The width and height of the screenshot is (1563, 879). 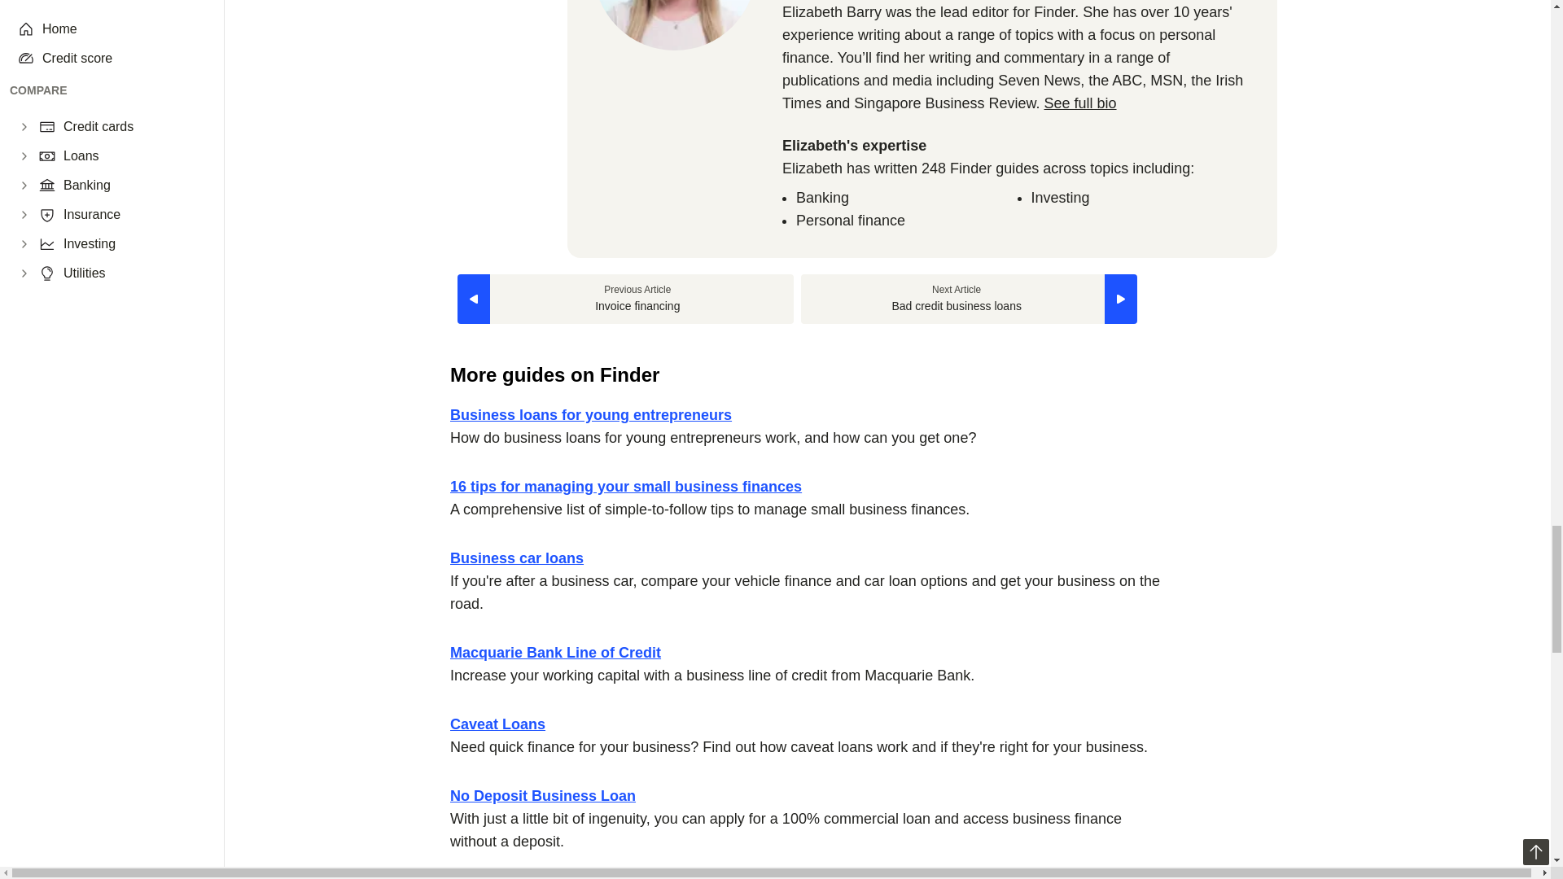 I want to click on Bad credit business loans, so click(x=969, y=298).